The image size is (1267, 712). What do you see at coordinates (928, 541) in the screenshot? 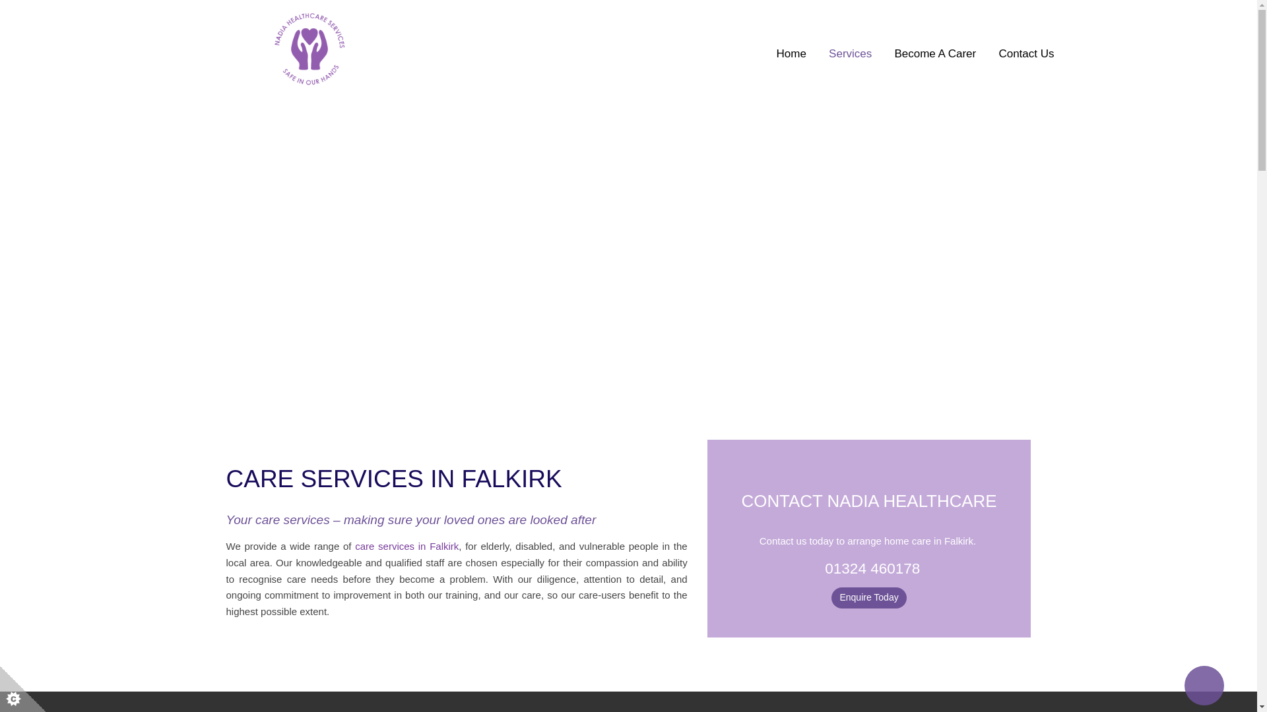
I see `home care in Falkirk` at bounding box center [928, 541].